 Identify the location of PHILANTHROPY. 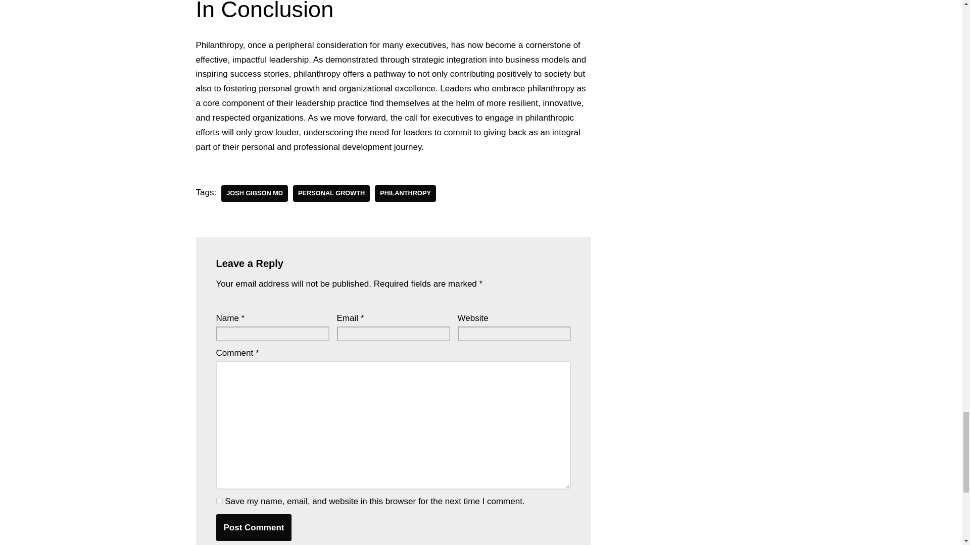
(405, 193).